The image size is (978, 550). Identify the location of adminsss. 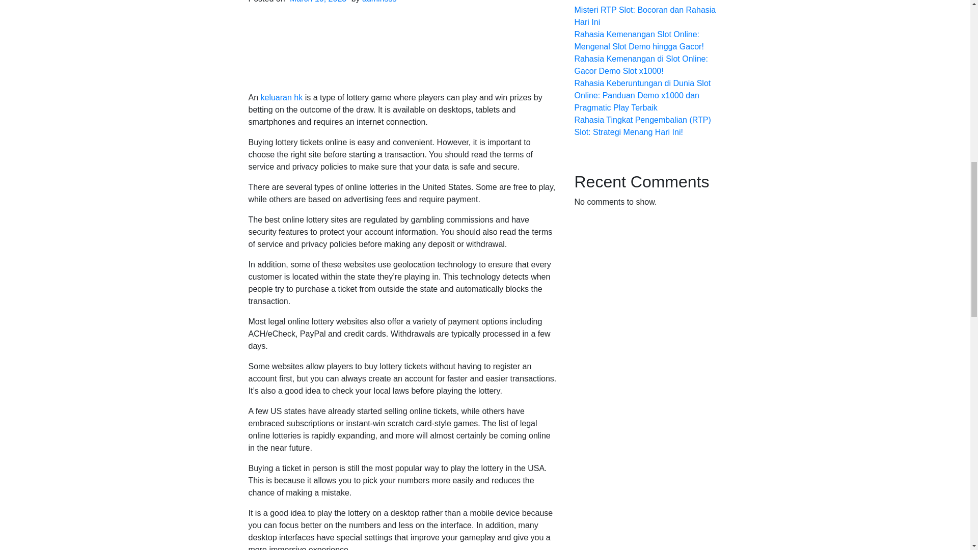
(379, 2).